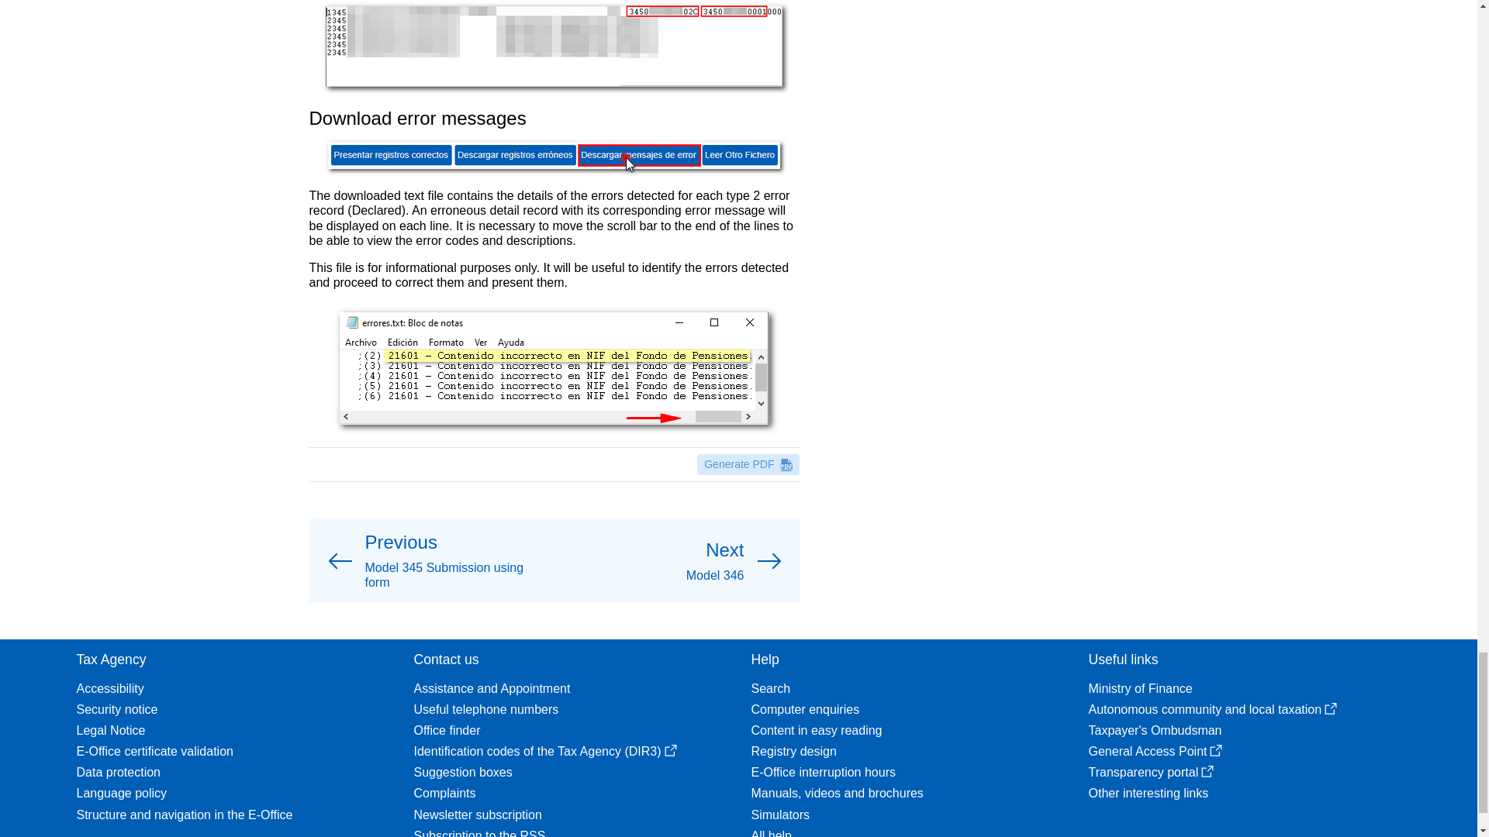 Image resolution: width=1489 pixels, height=837 pixels. Describe the element at coordinates (1216, 751) in the screenshot. I see `Opens in a new window` at that location.